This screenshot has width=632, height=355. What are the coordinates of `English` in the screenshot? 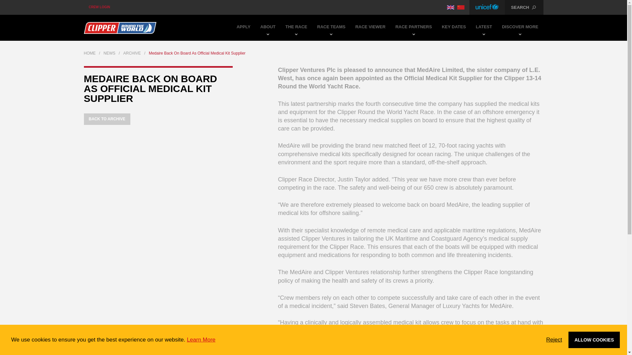 It's located at (450, 7).